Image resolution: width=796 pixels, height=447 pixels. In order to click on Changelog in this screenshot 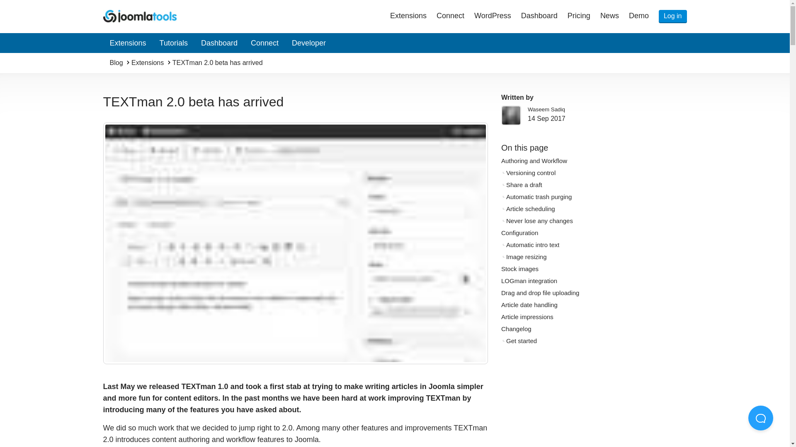, I will do `click(516, 329)`.